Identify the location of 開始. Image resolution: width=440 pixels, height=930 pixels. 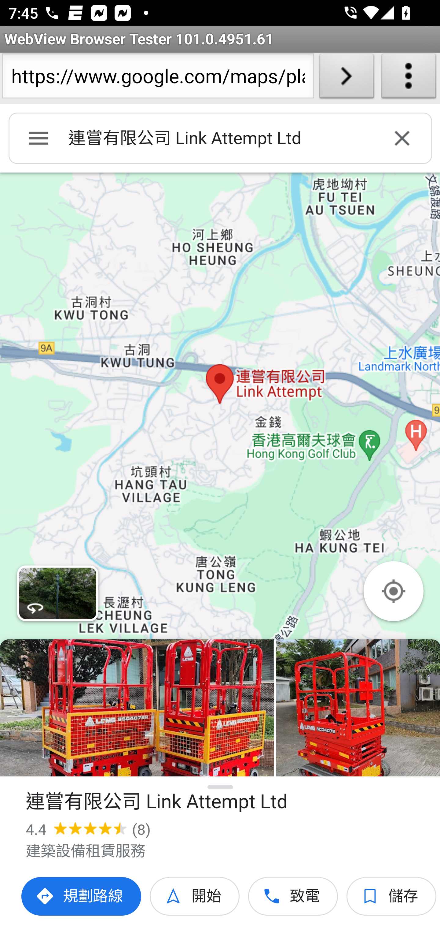
(195, 896).